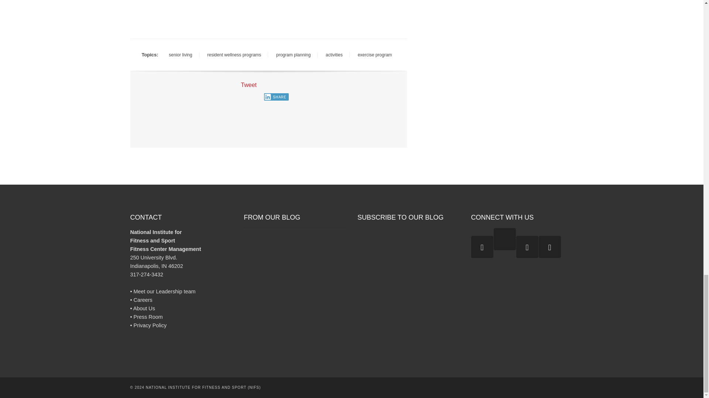 The height and width of the screenshot is (398, 709). What do you see at coordinates (549, 247) in the screenshot?
I see `Follow us on Linkedin` at bounding box center [549, 247].